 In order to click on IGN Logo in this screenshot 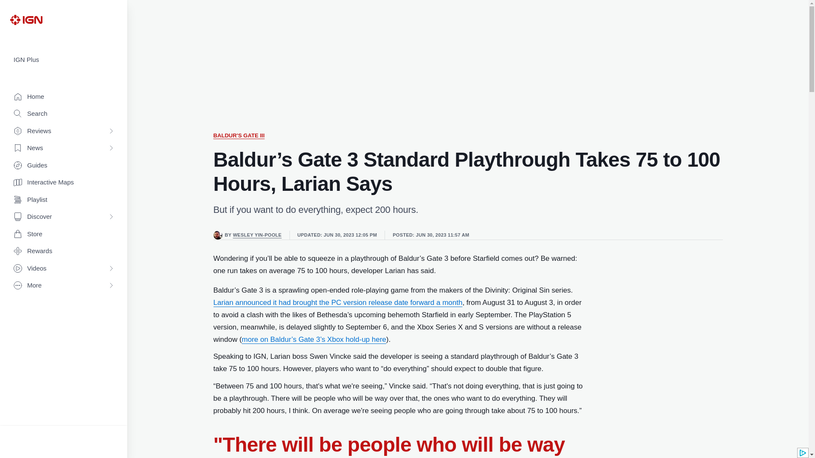, I will do `click(26, 20)`.